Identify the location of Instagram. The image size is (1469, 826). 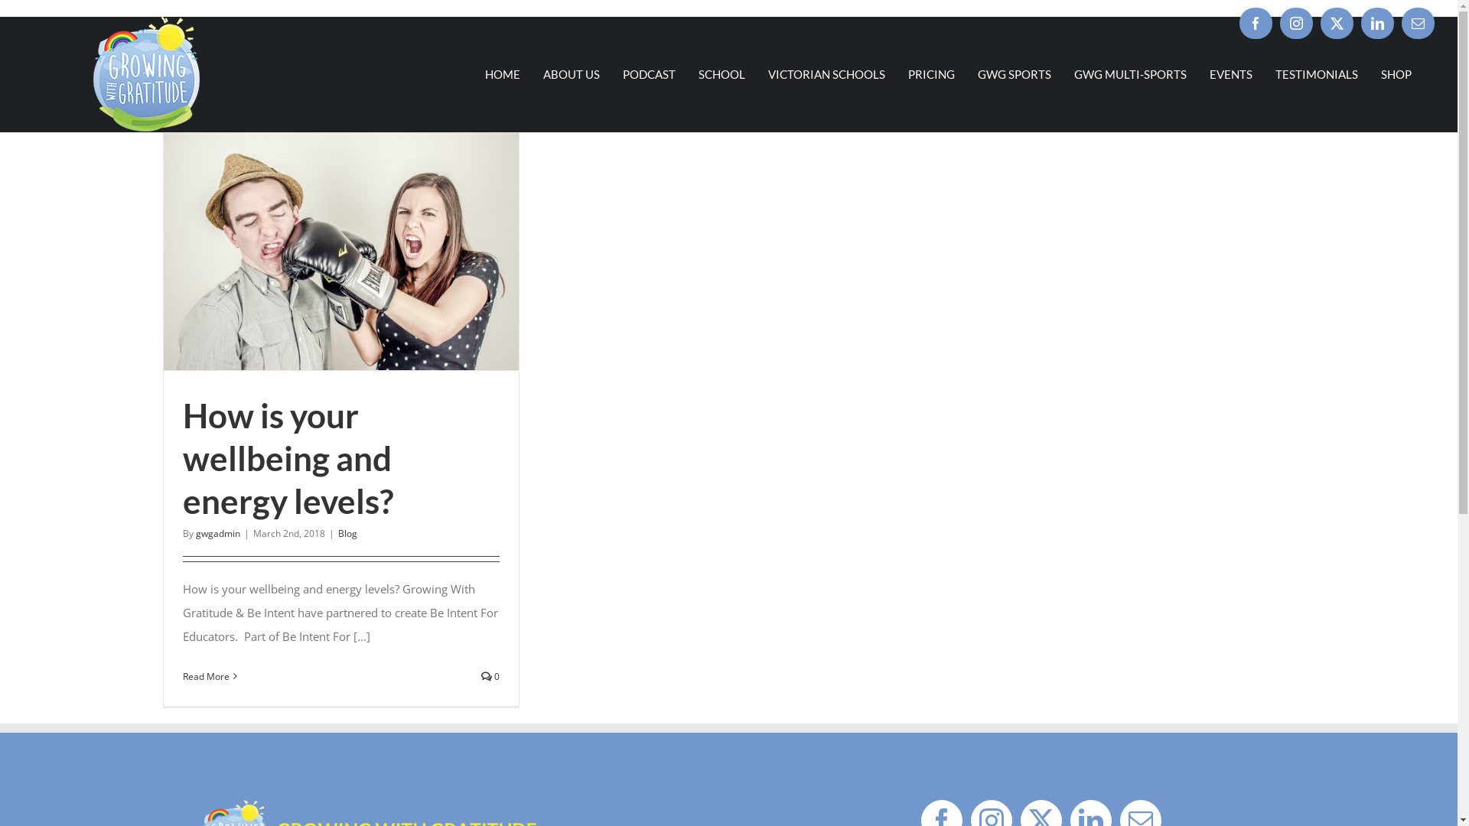
(1296, 23).